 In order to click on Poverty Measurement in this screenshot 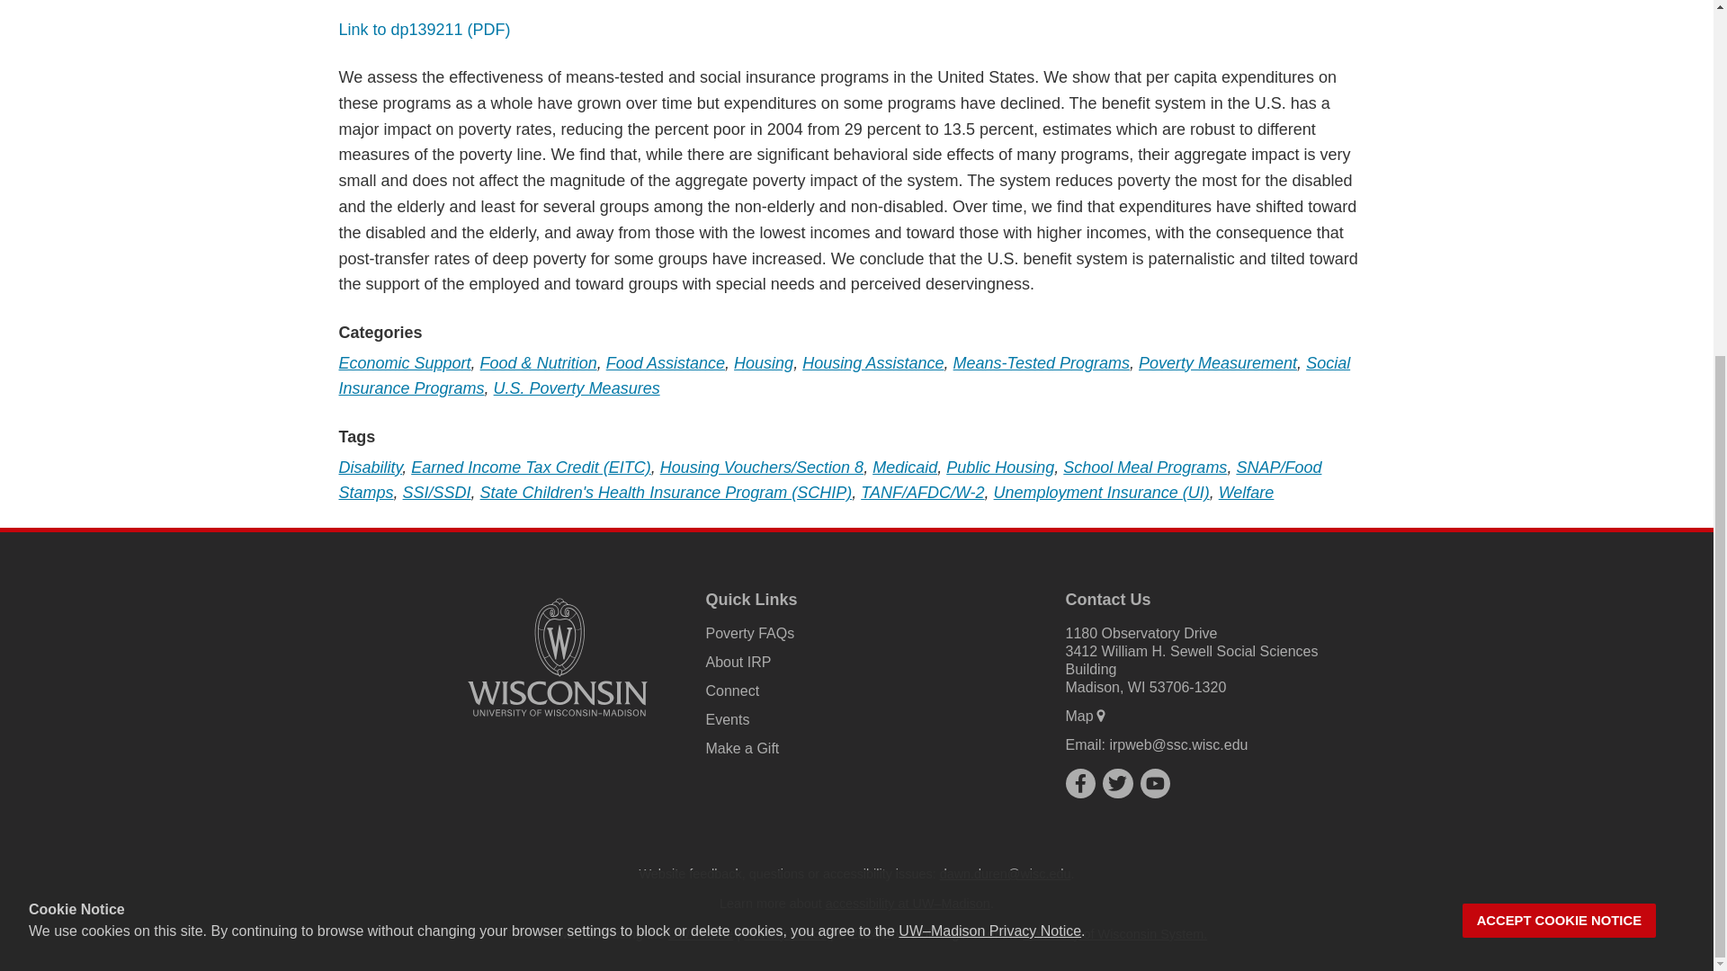, I will do `click(1217, 363)`.